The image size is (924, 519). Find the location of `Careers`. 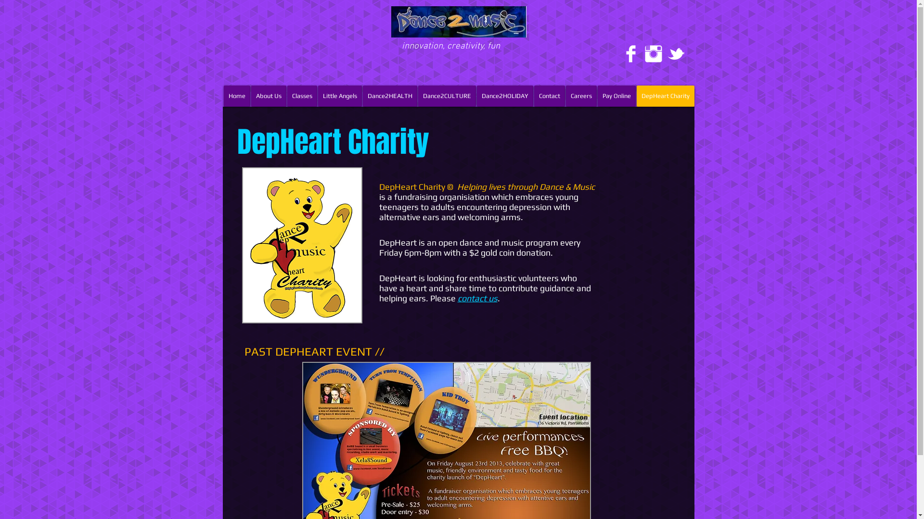

Careers is located at coordinates (581, 96).